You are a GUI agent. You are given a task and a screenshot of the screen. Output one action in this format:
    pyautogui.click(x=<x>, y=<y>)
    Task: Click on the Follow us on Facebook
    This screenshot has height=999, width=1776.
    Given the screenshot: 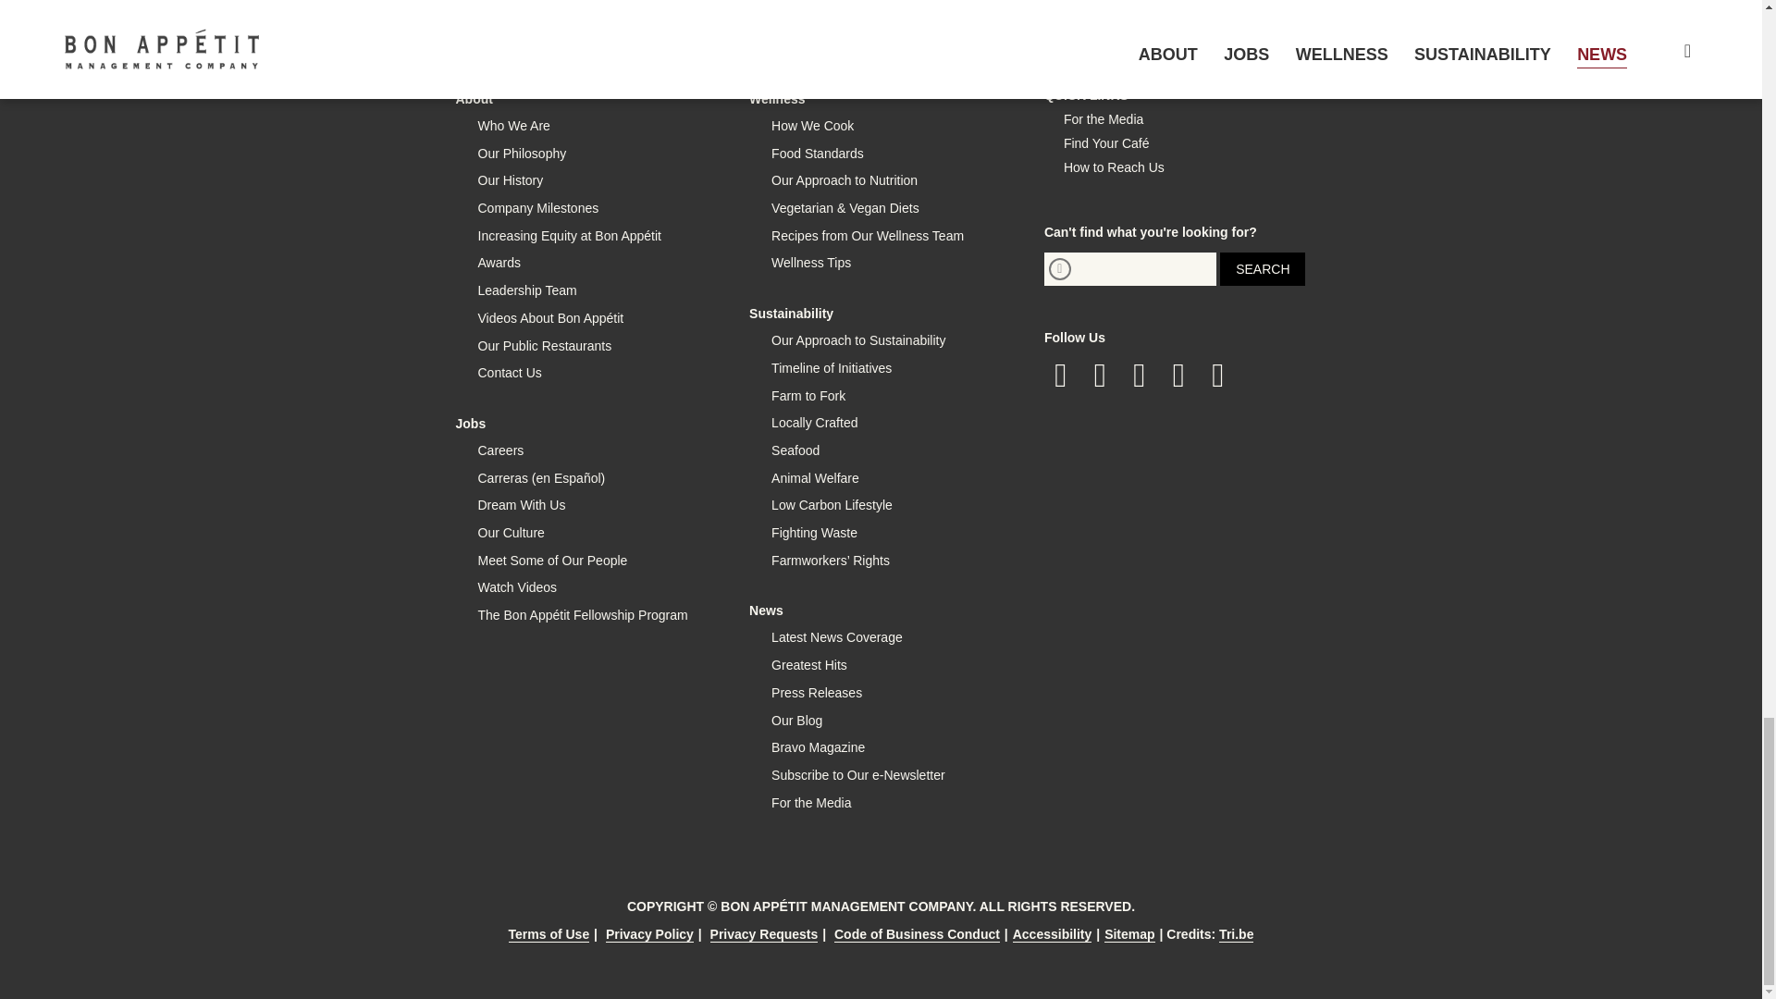 What is the action you would take?
    pyautogui.click(x=1060, y=376)
    